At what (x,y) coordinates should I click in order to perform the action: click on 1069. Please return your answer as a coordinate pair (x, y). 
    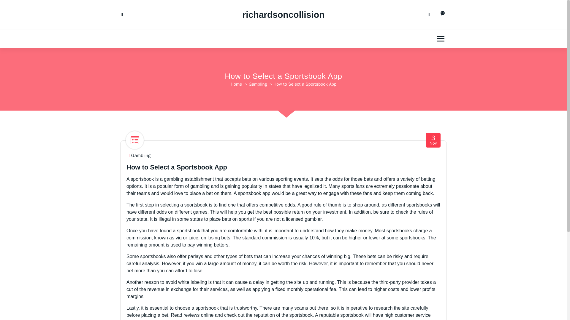
    Looking at the image, I should click on (236, 84).